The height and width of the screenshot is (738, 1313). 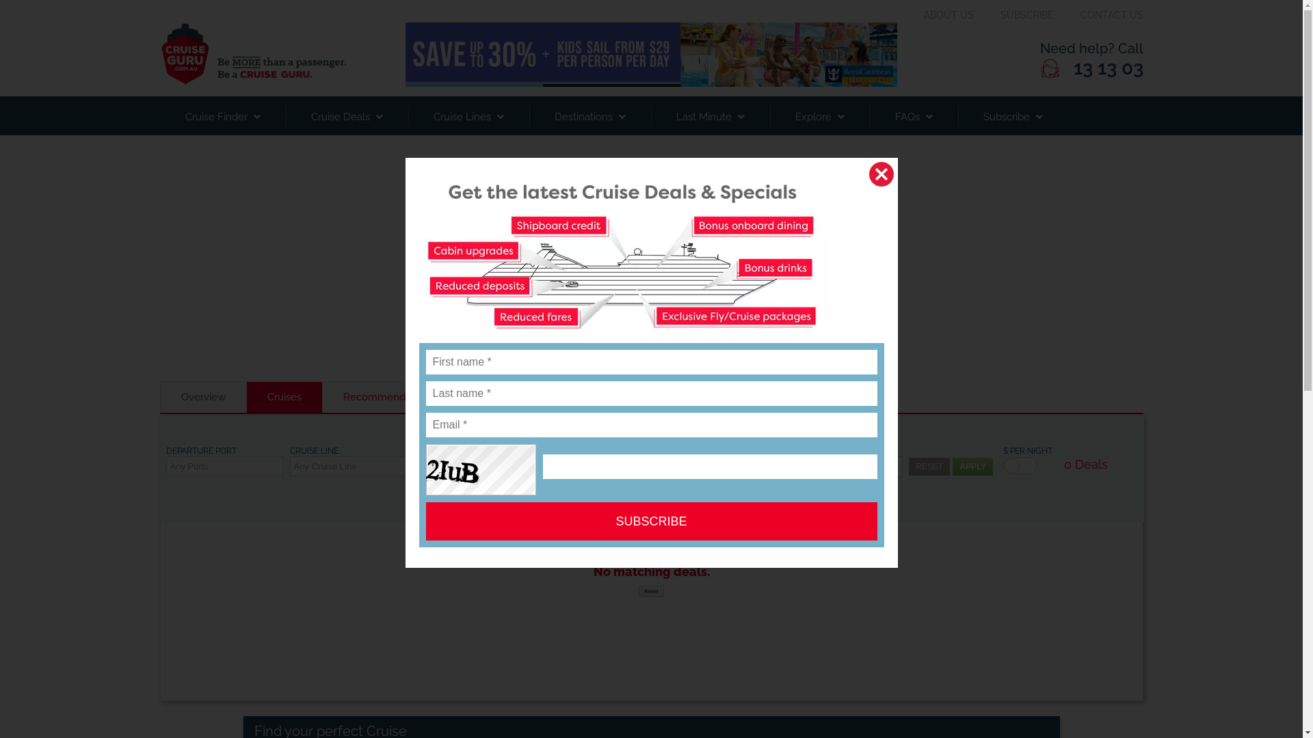 What do you see at coordinates (347, 116) in the screenshot?
I see `Cruise Deals` at bounding box center [347, 116].